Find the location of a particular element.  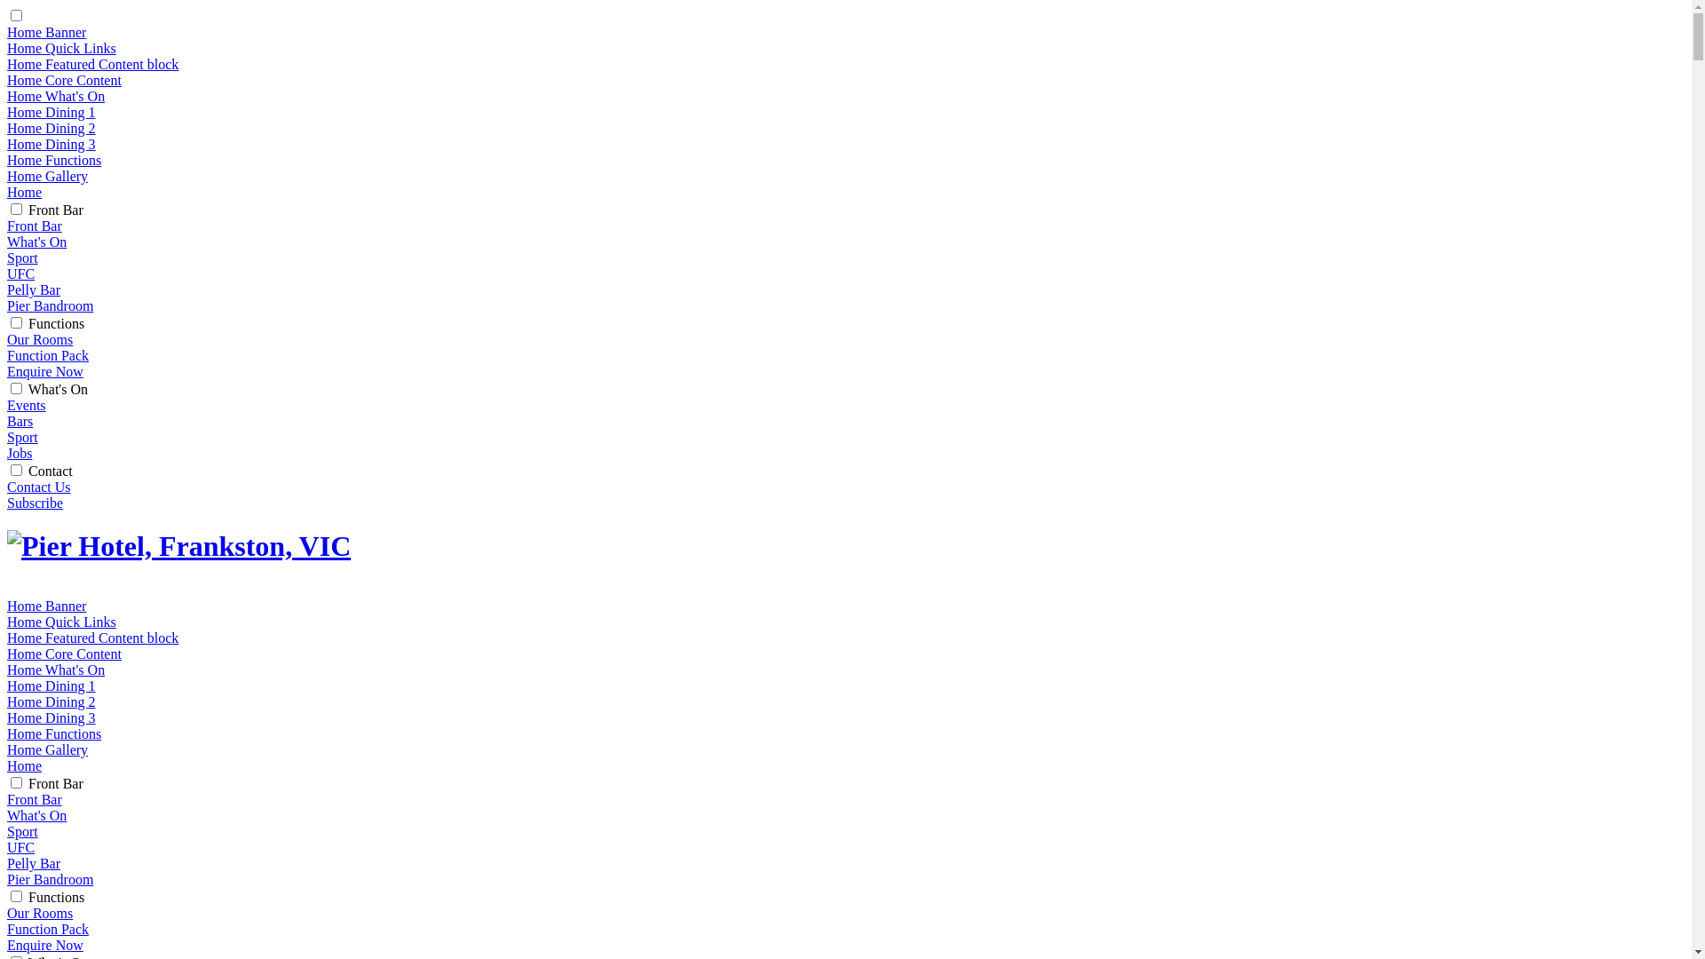

Events is located at coordinates (27, 405).